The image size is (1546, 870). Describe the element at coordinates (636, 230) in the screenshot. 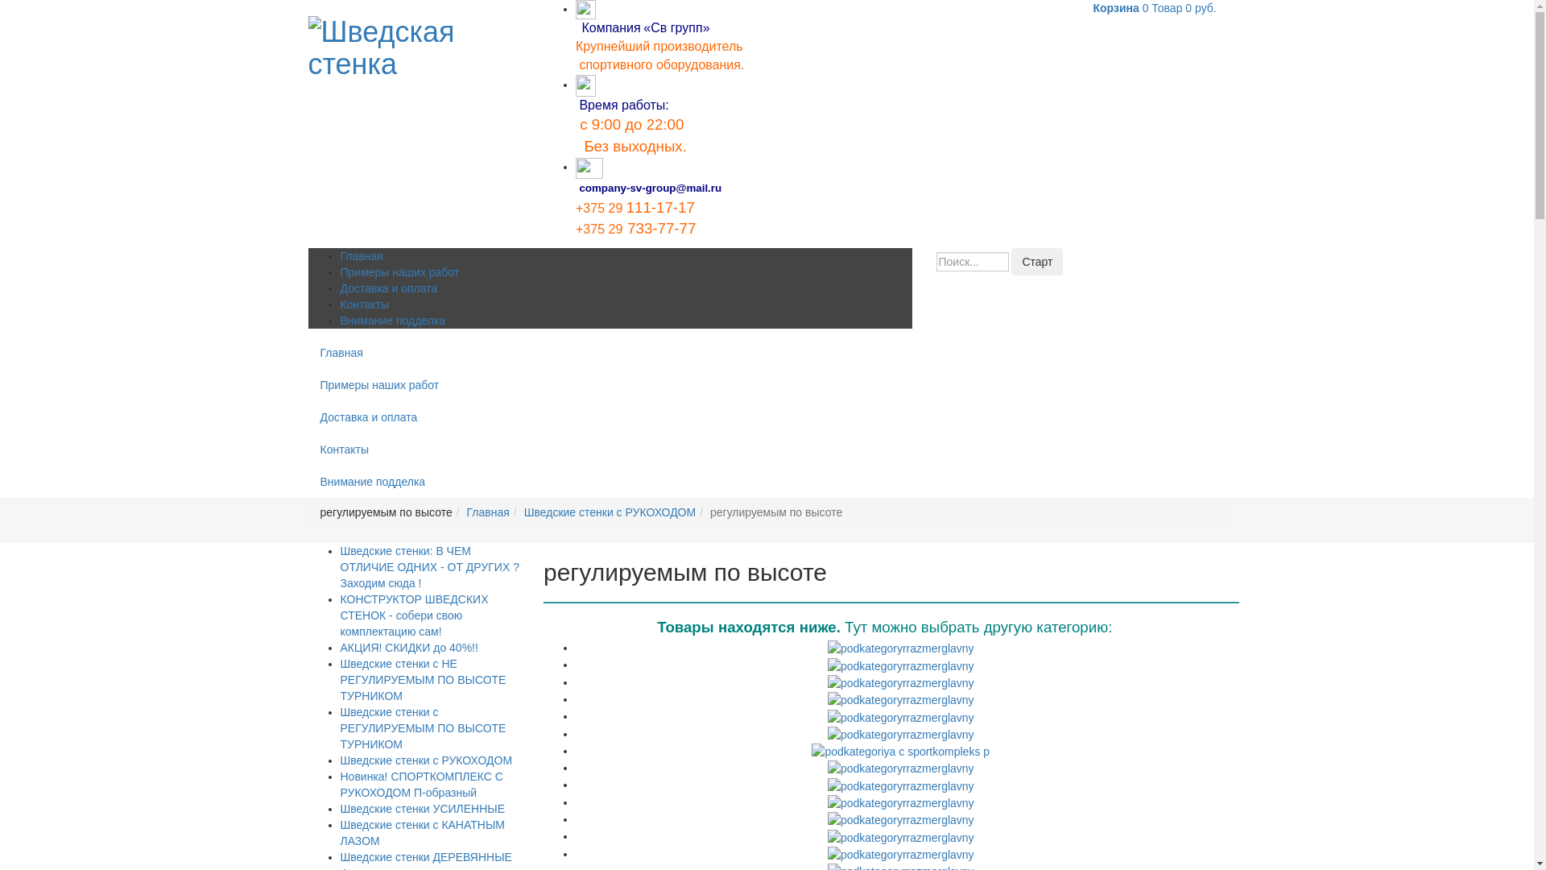

I see `+375 29  733-77-77` at that location.